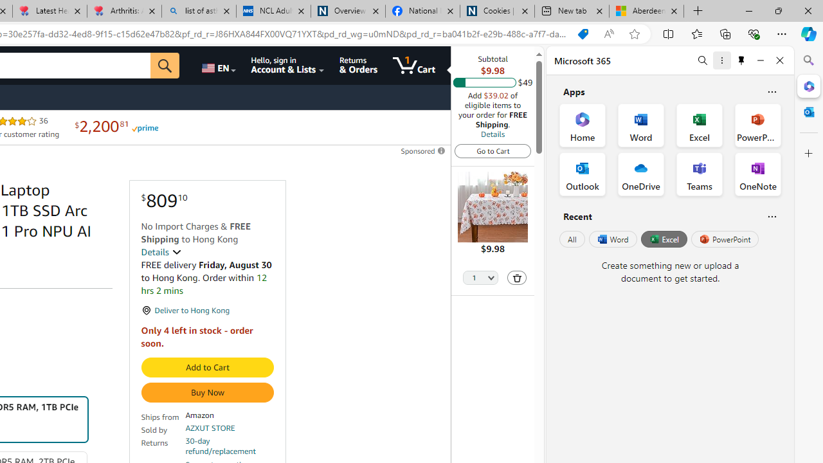 This screenshot has width=823, height=463. What do you see at coordinates (757, 174) in the screenshot?
I see `OneNote Office App` at bounding box center [757, 174].